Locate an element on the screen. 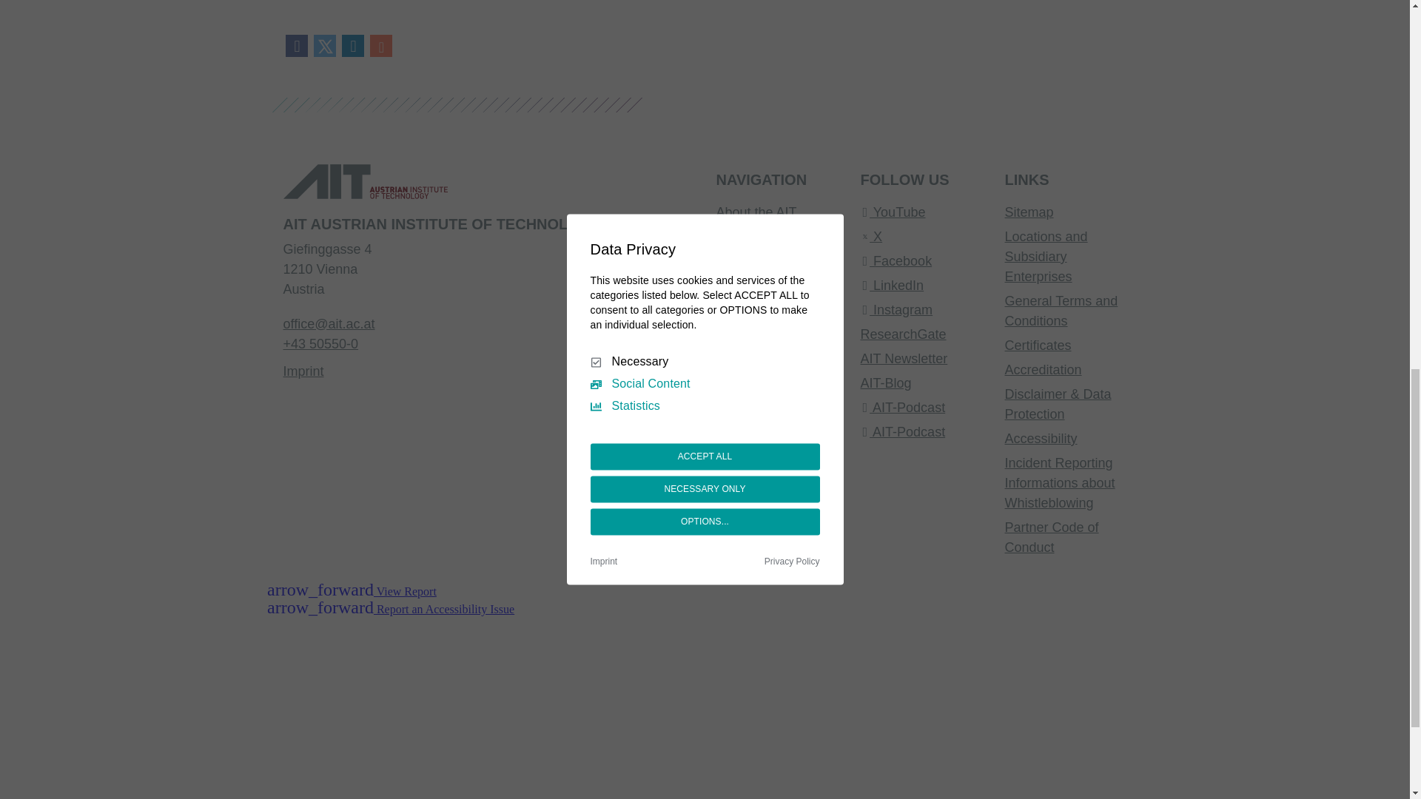  Bei Facebook teilen is located at coordinates (297, 46).